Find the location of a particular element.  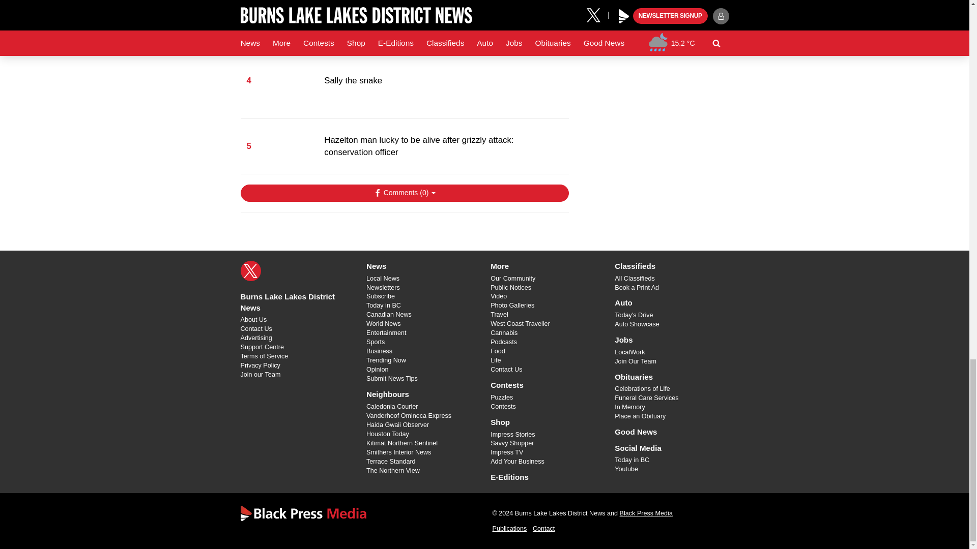

Show Comments is located at coordinates (404, 193).